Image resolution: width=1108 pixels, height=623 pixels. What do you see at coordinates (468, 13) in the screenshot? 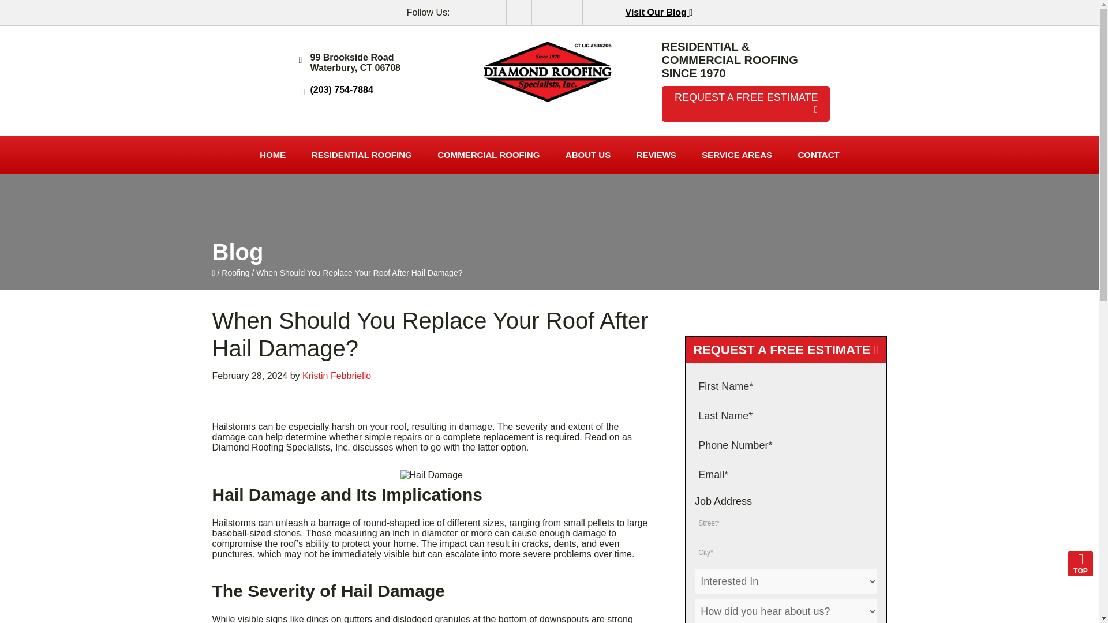
I see `Facebook` at bounding box center [468, 13].